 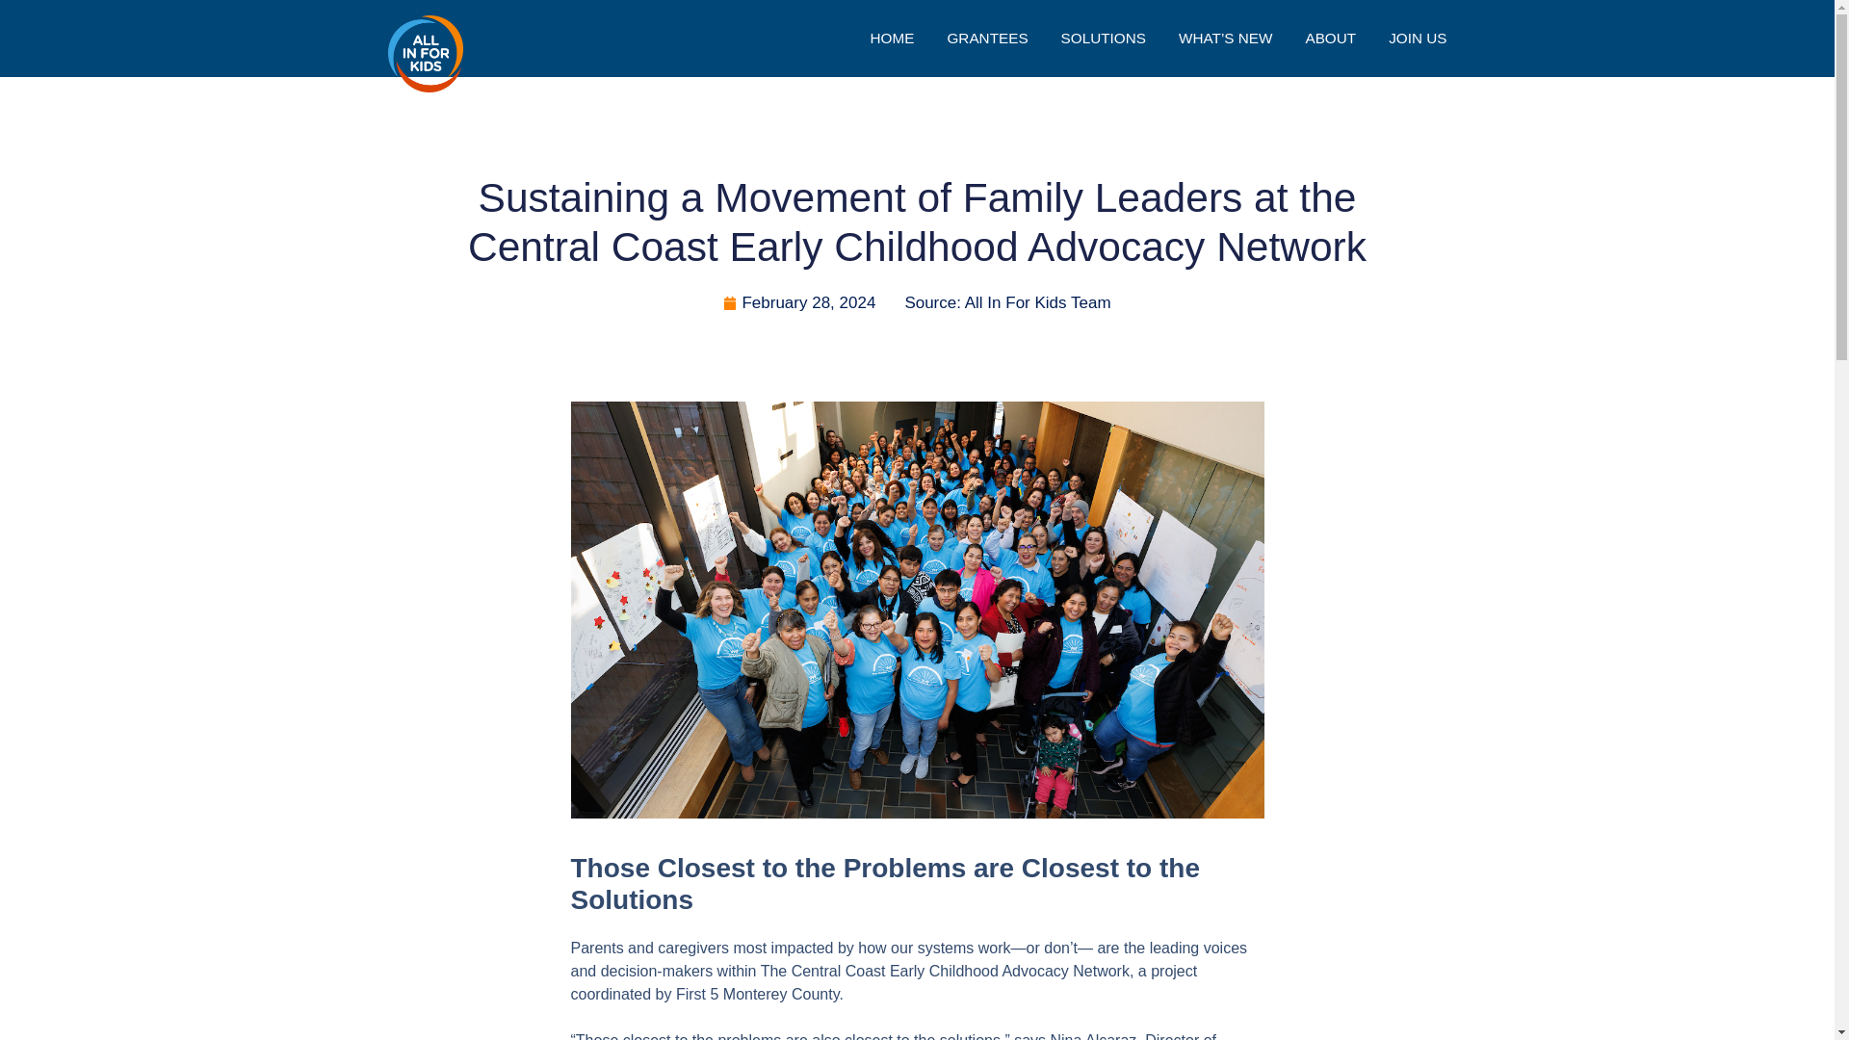 I want to click on HOME, so click(x=893, y=39).